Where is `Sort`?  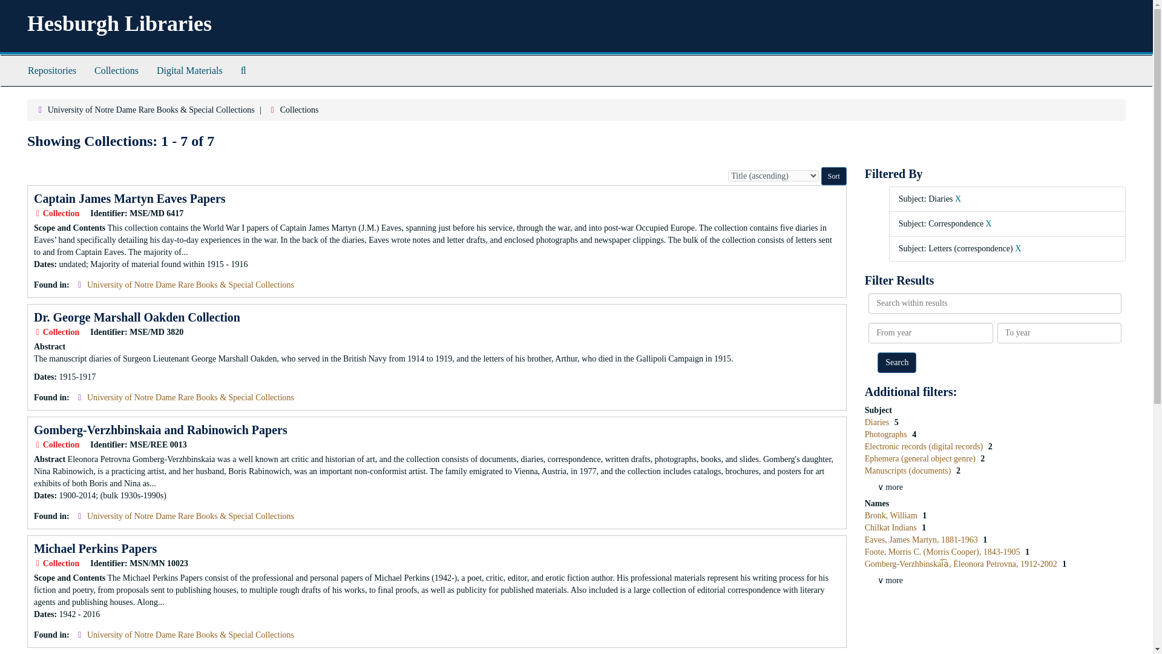 Sort is located at coordinates (834, 176).